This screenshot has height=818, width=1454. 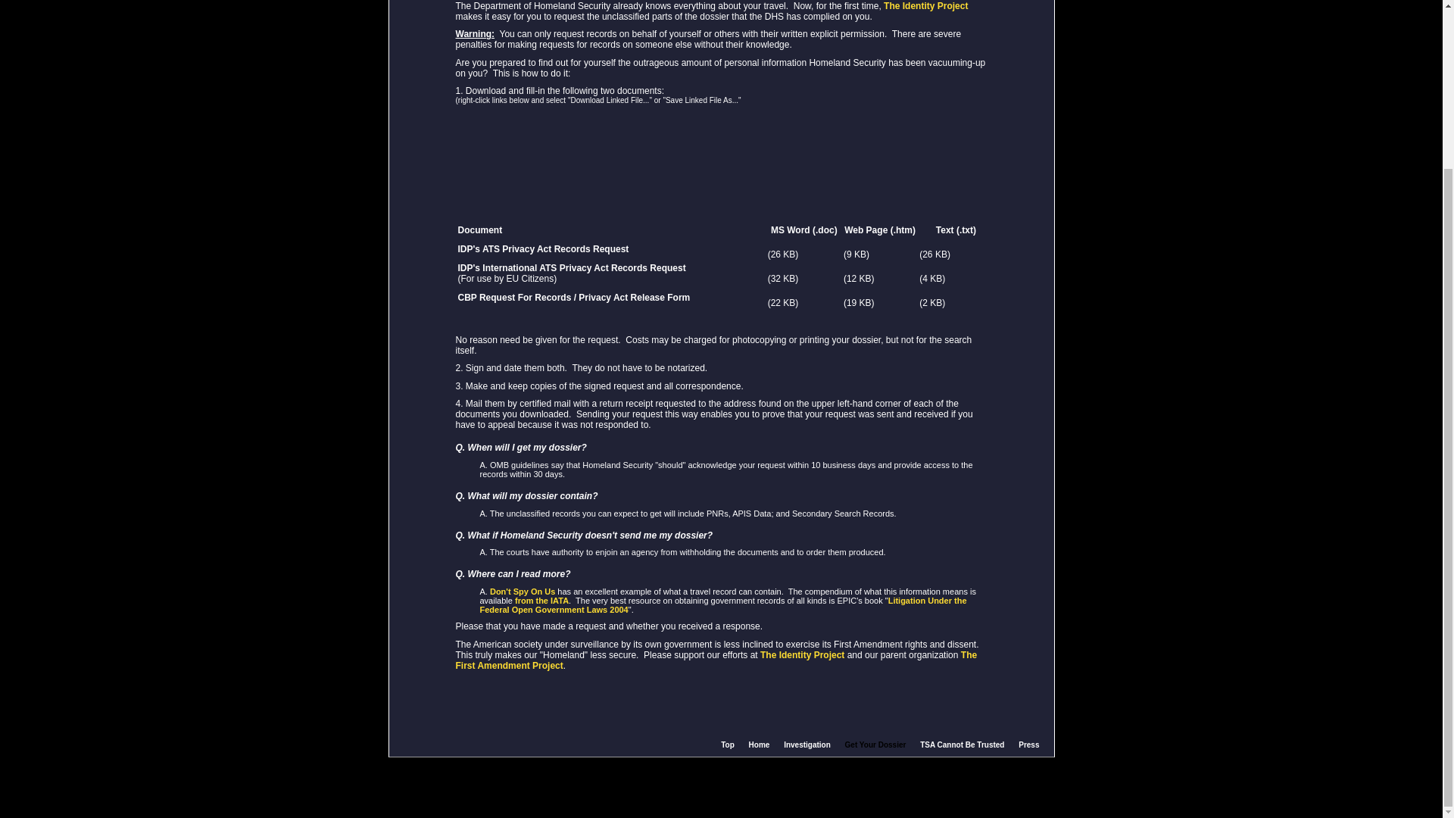 I want to click on Investigation, so click(x=807, y=745).